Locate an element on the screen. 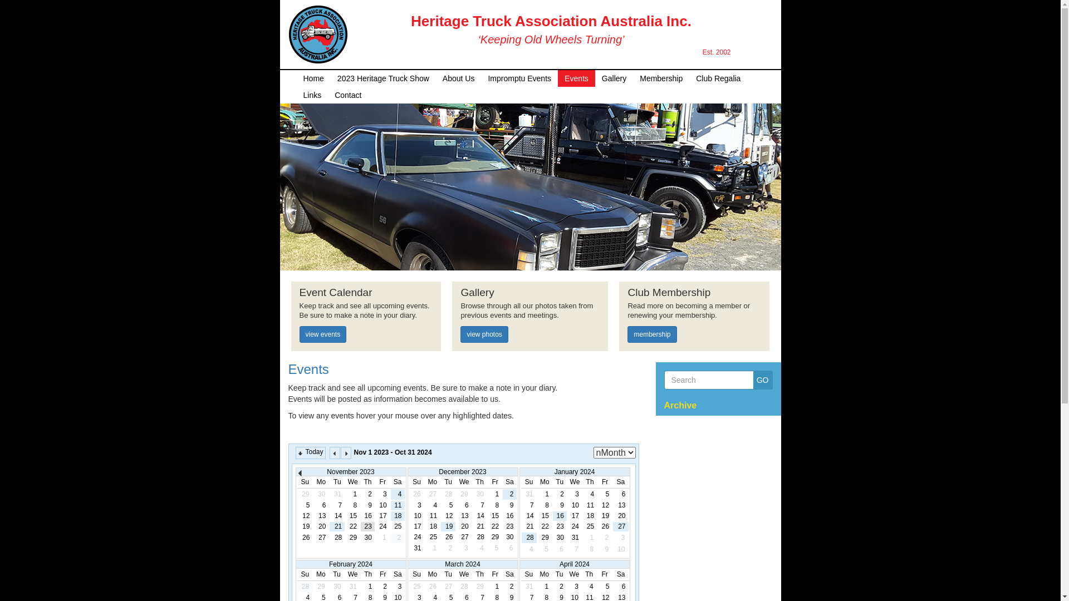 The height and width of the screenshot is (601, 1069). 11 is located at coordinates (433, 516).